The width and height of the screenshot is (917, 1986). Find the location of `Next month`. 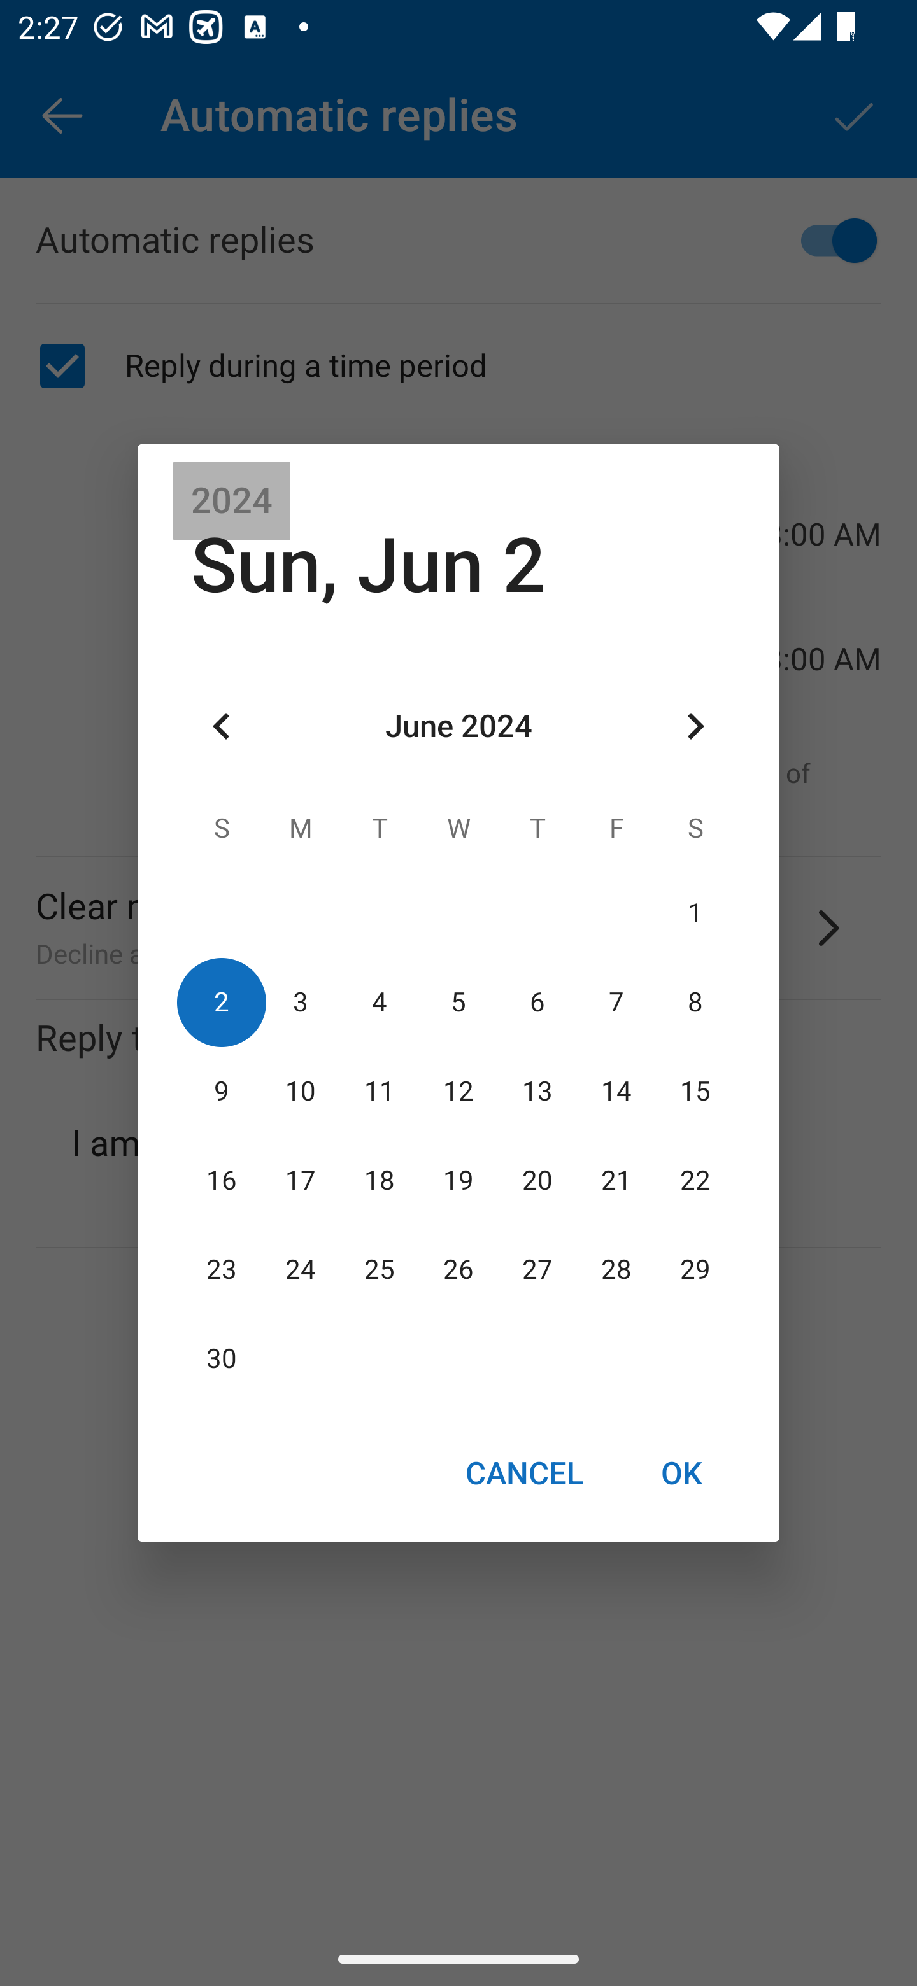

Next month is located at coordinates (695, 727).